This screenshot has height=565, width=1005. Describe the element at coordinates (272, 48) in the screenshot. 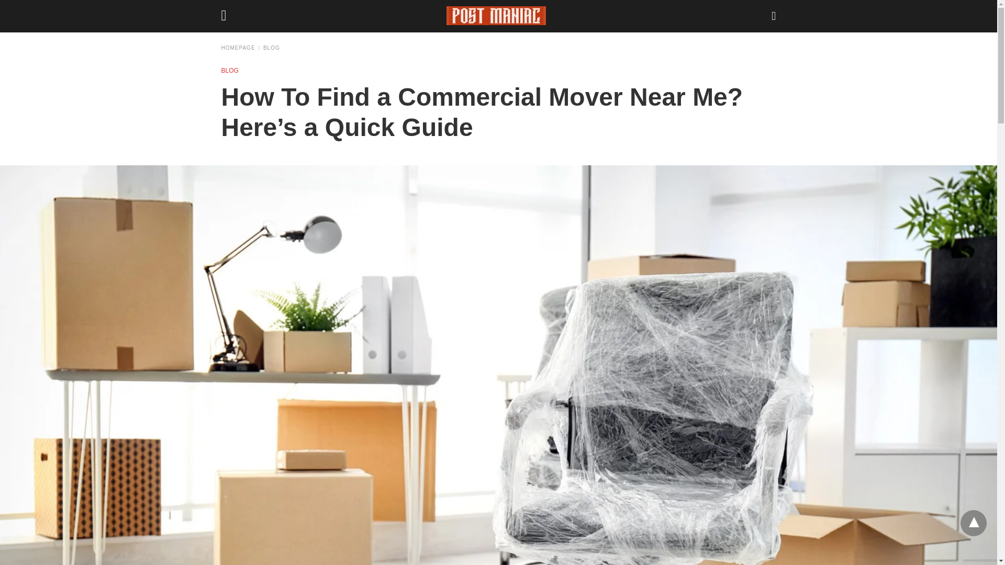

I see `Blog` at that location.